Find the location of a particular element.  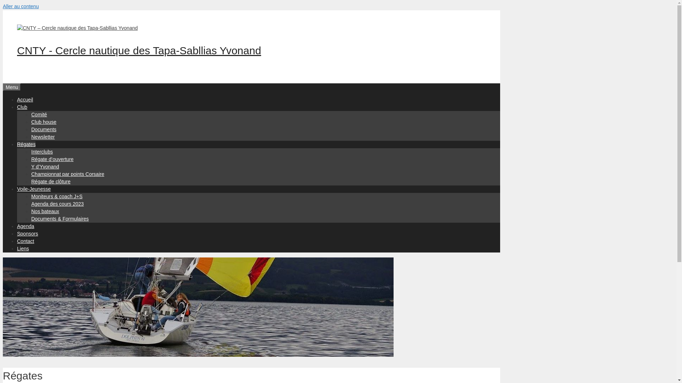

Club is located at coordinates (22, 107).